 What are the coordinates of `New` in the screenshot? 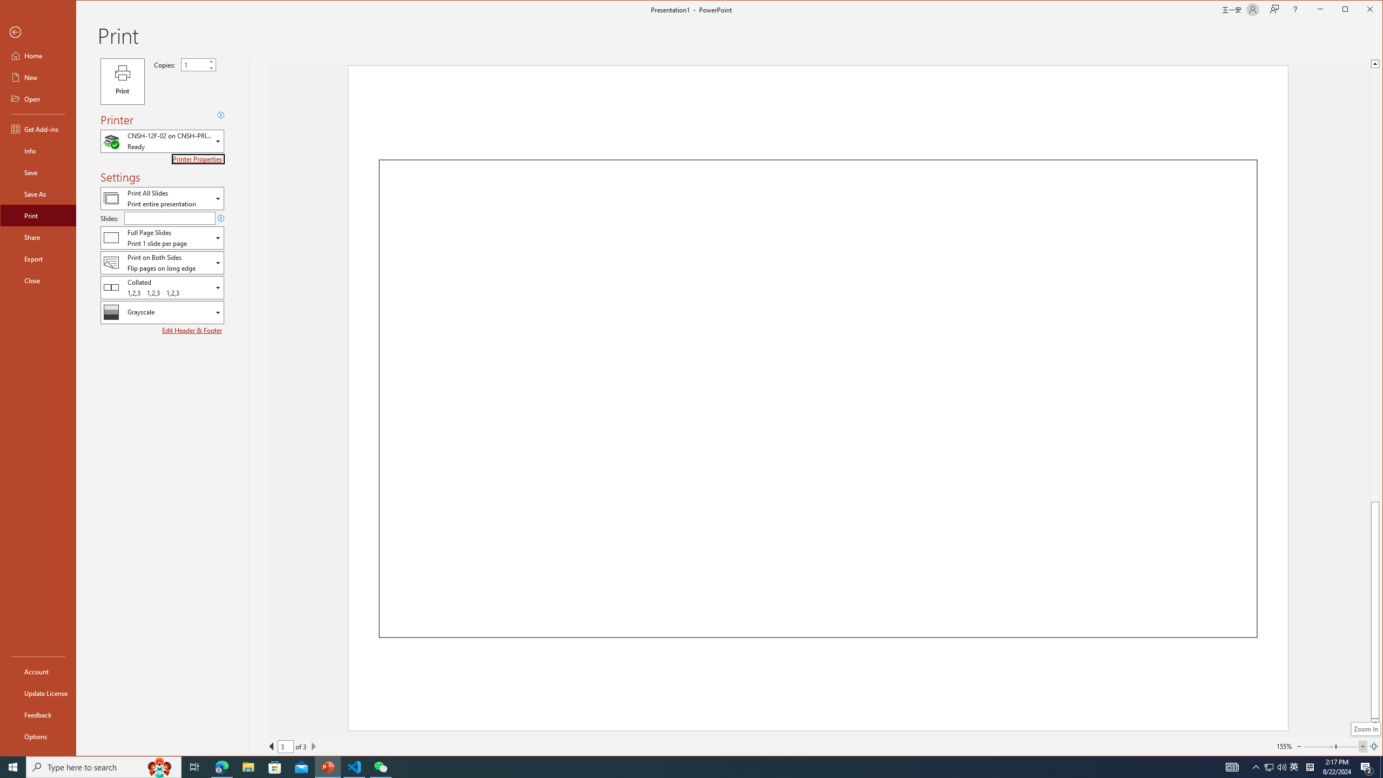 It's located at (275, 767).